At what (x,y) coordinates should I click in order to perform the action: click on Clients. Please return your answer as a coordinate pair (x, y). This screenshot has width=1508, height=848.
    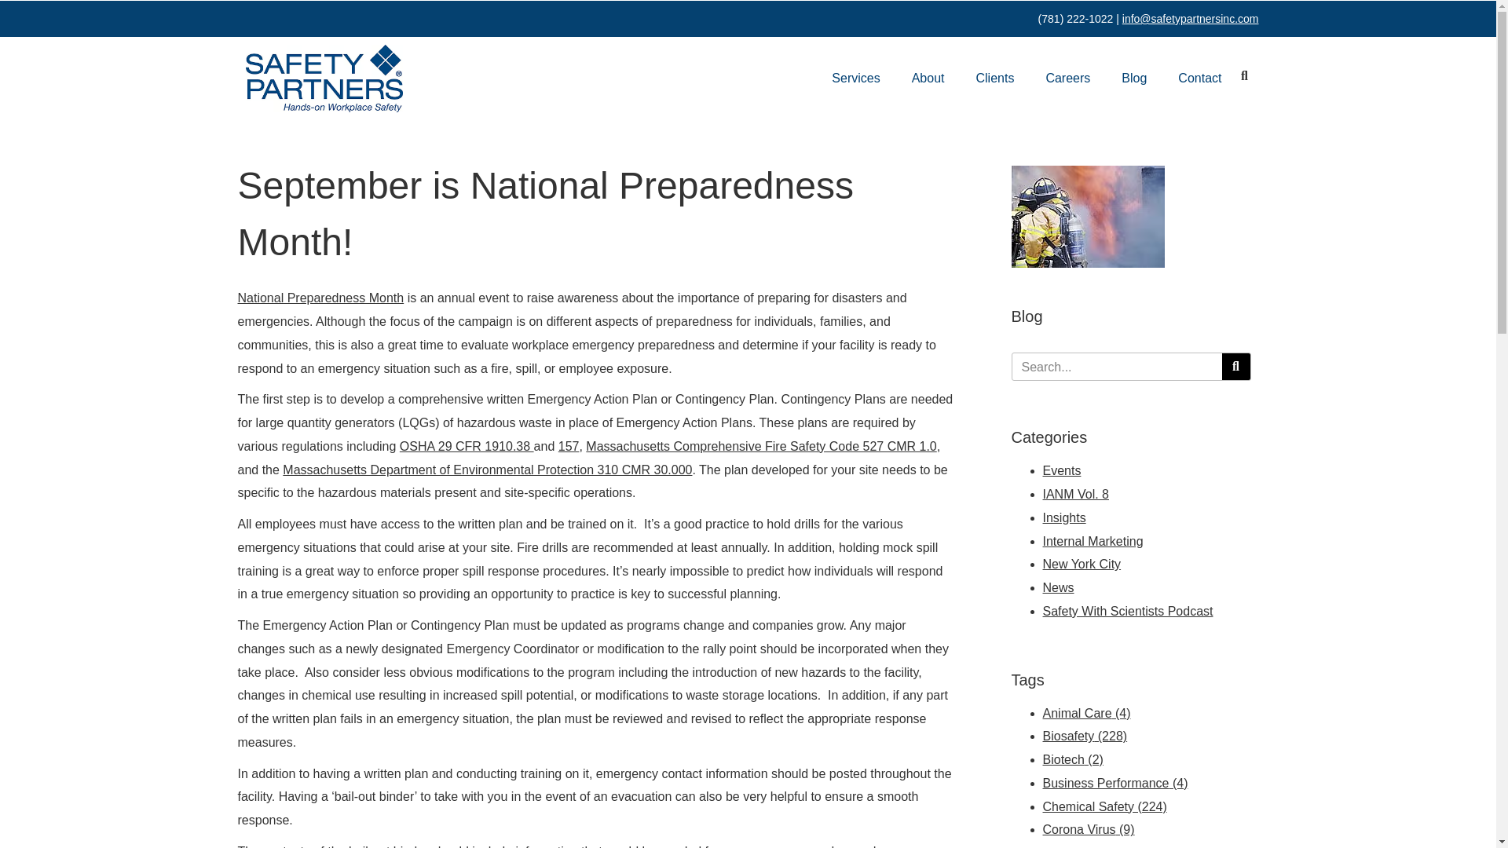
    Looking at the image, I should click on (996, 79).